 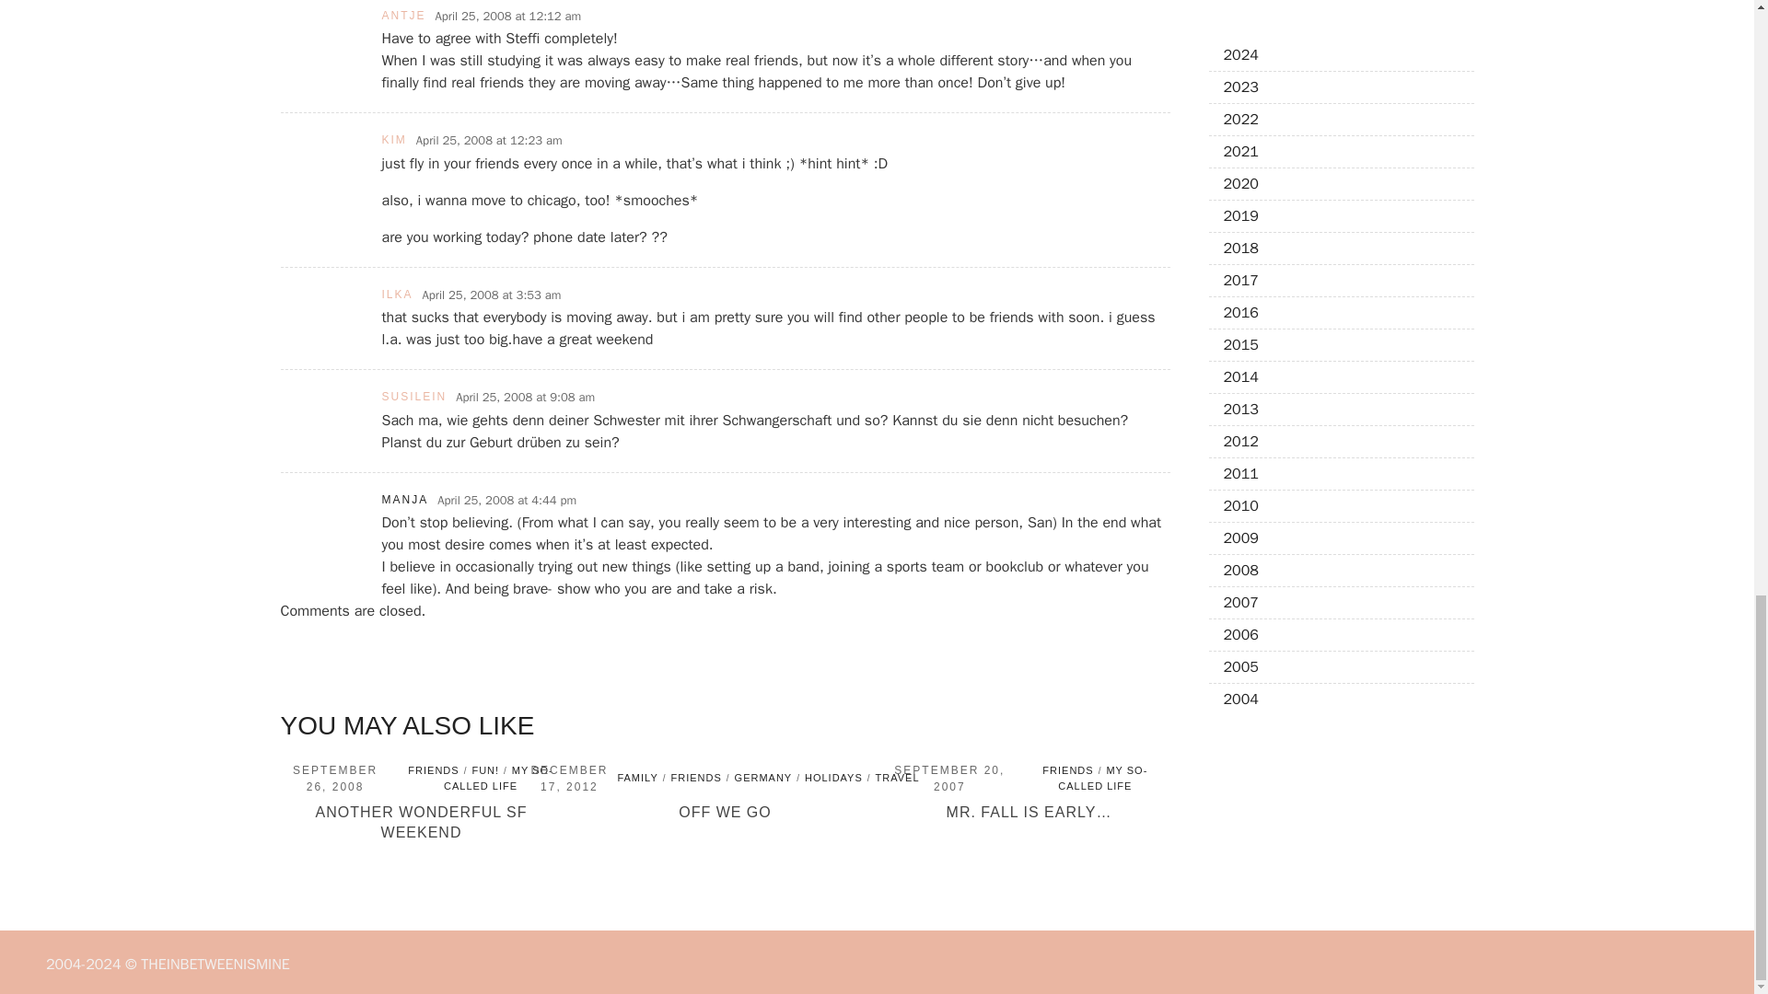 What do you see at coordinates (488, 140) in the screenshot?
I see `April 25, 2008 at 12:23 am` at bounding box center [488, 140].